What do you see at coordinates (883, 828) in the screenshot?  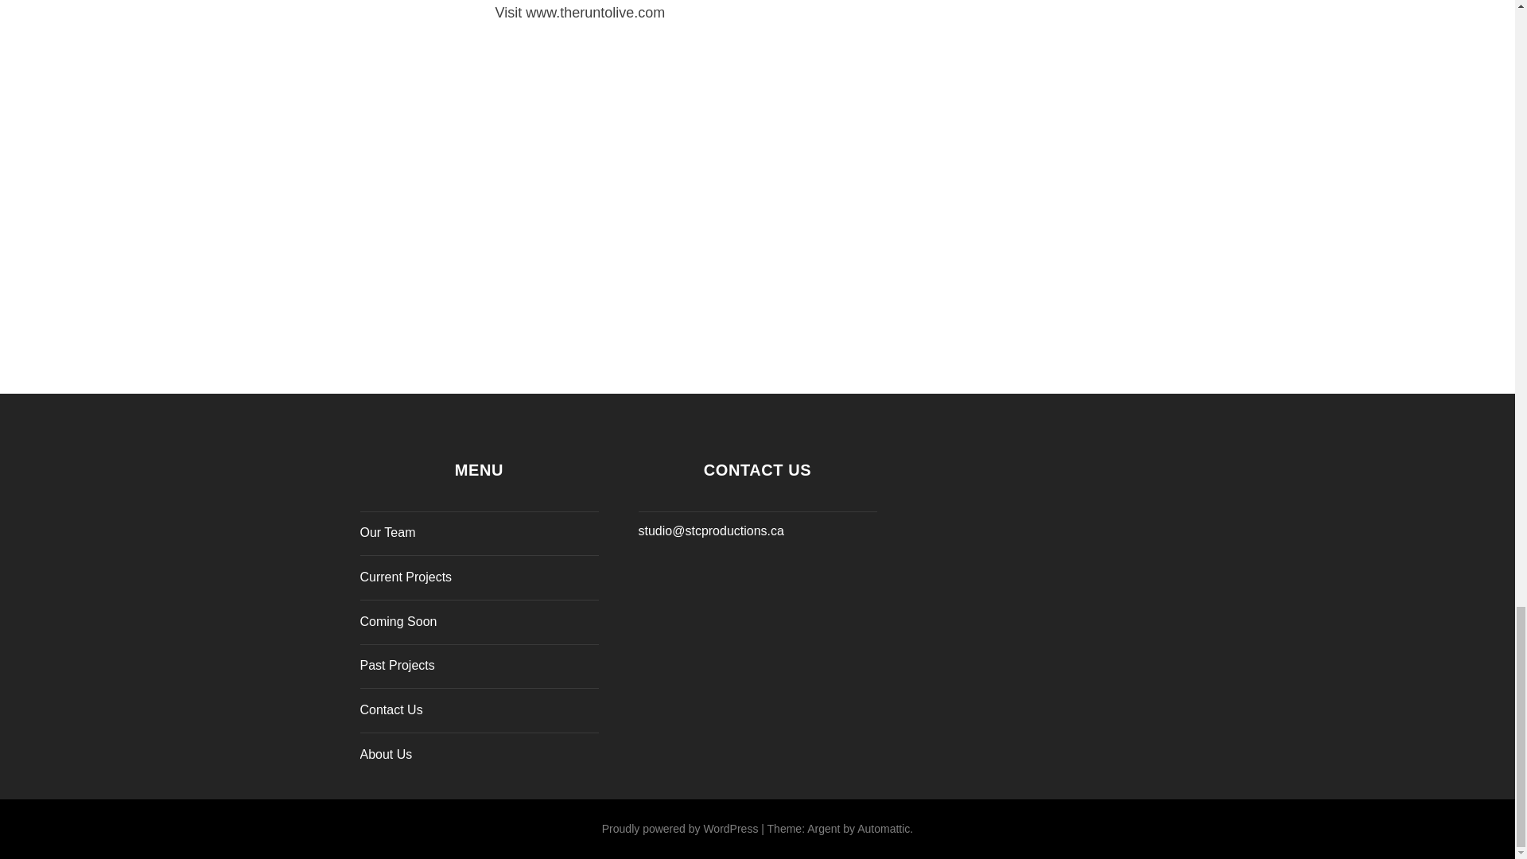 I see `Automattic` at bounding box center [883, 828].